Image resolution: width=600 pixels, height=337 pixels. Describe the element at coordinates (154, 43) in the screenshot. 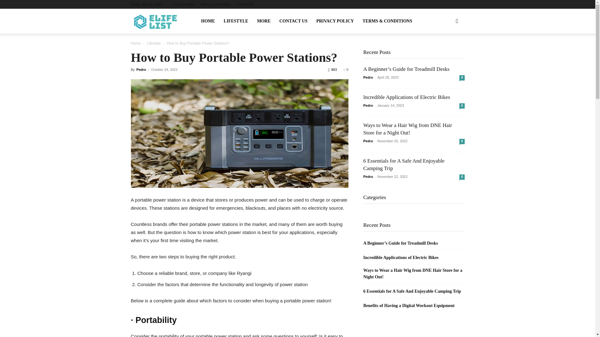

I see `View all posts in Lifestyle` at that location.